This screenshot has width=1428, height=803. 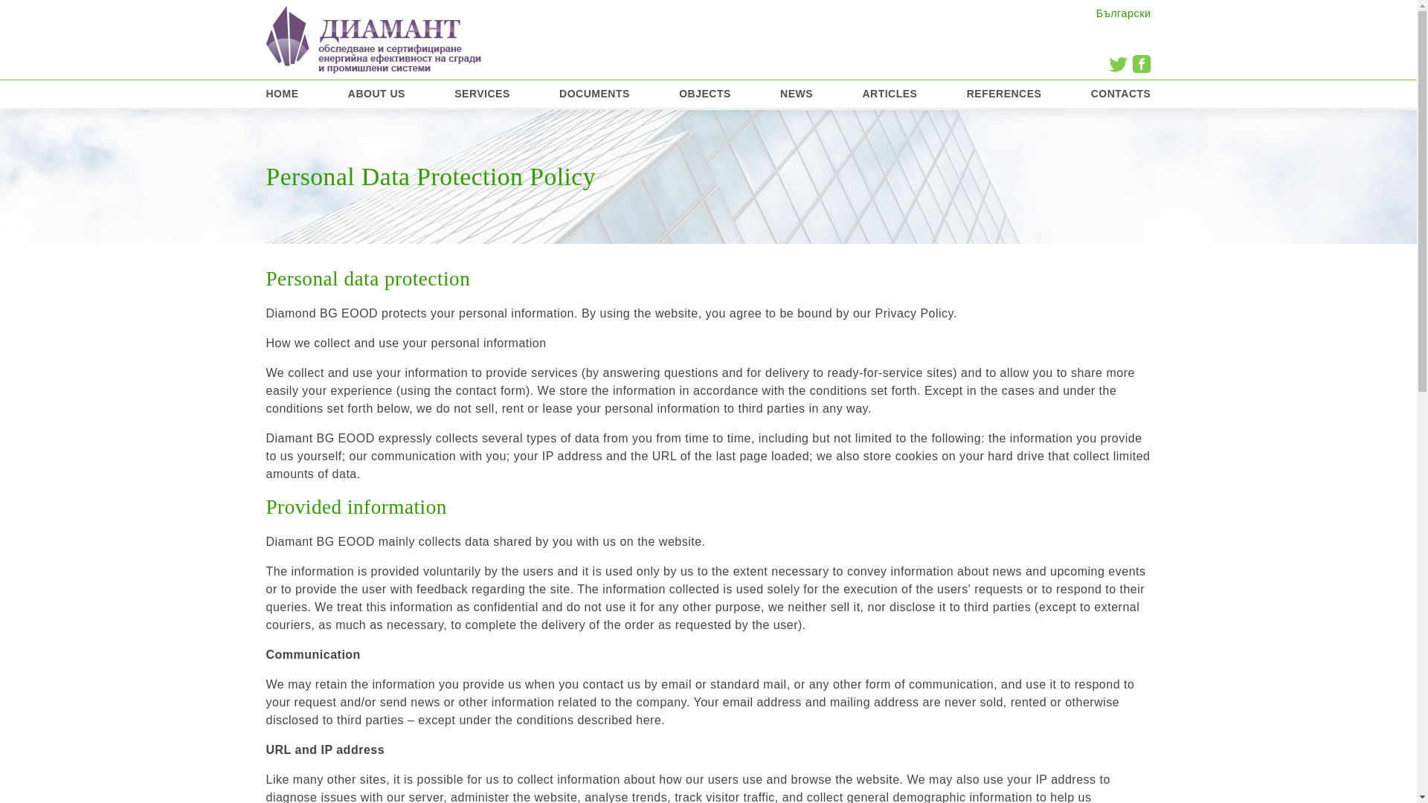 I want to click on DOCUMENTS, so click(x=594, y=94).